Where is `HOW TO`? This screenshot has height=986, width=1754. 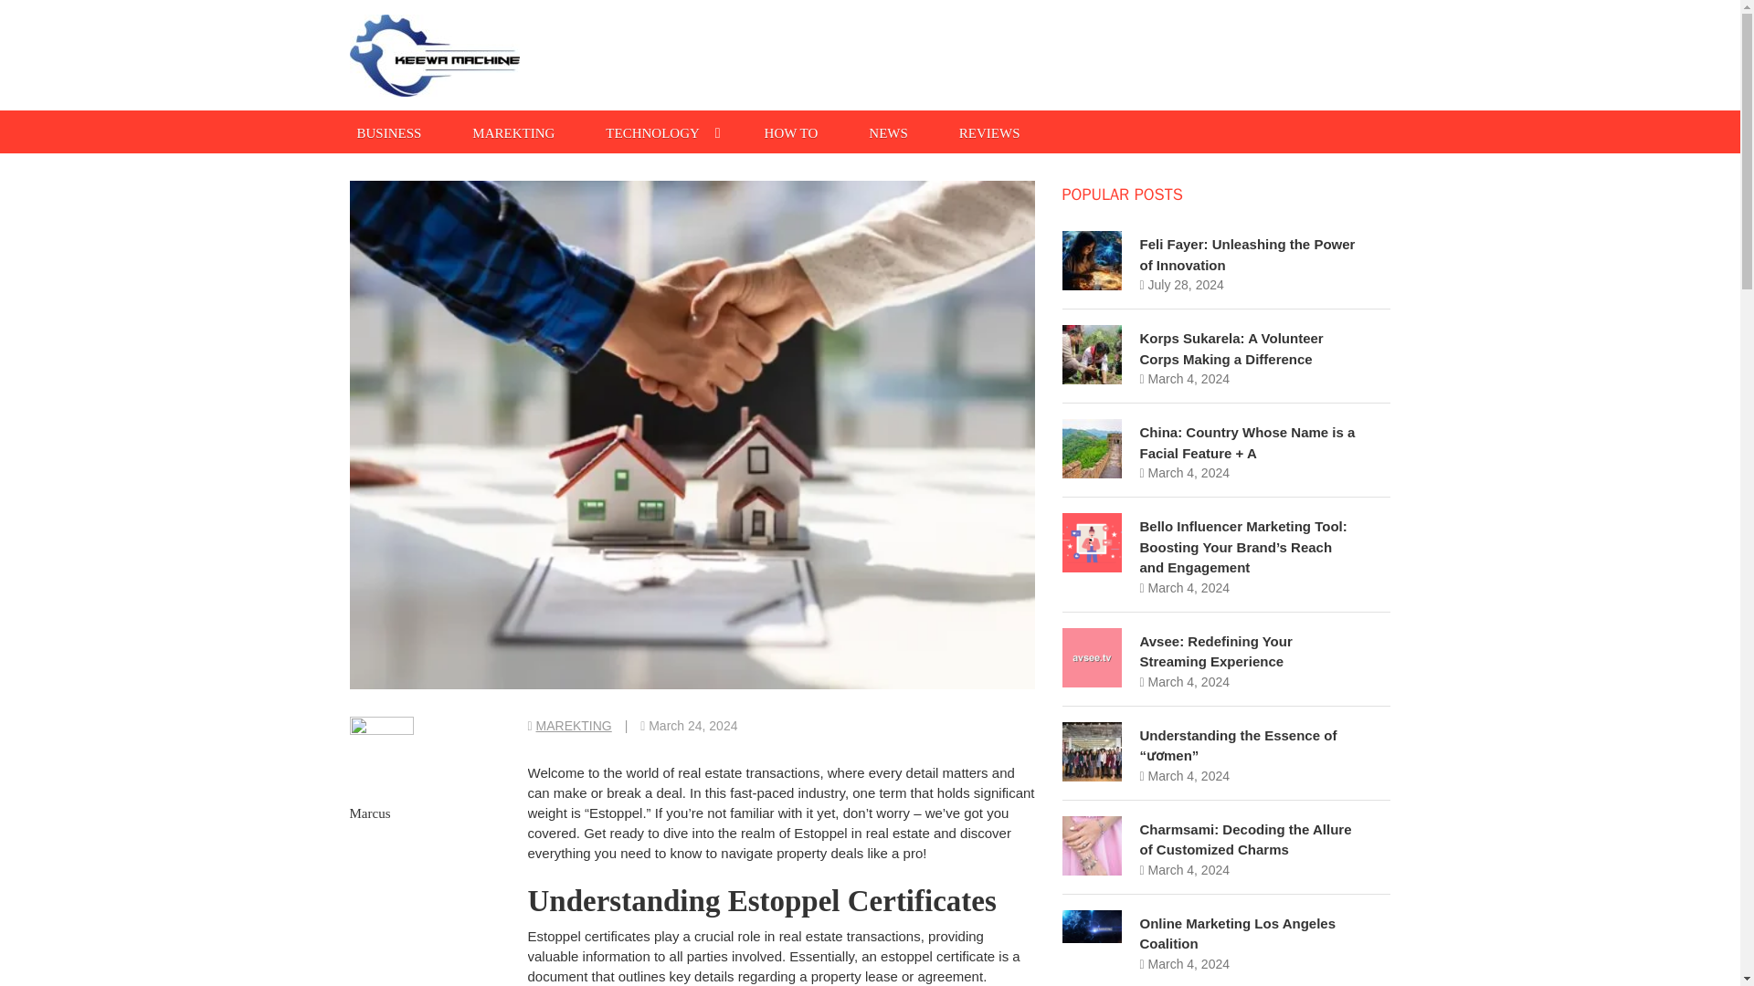 HOW TO is located at coordinates (791, 131).